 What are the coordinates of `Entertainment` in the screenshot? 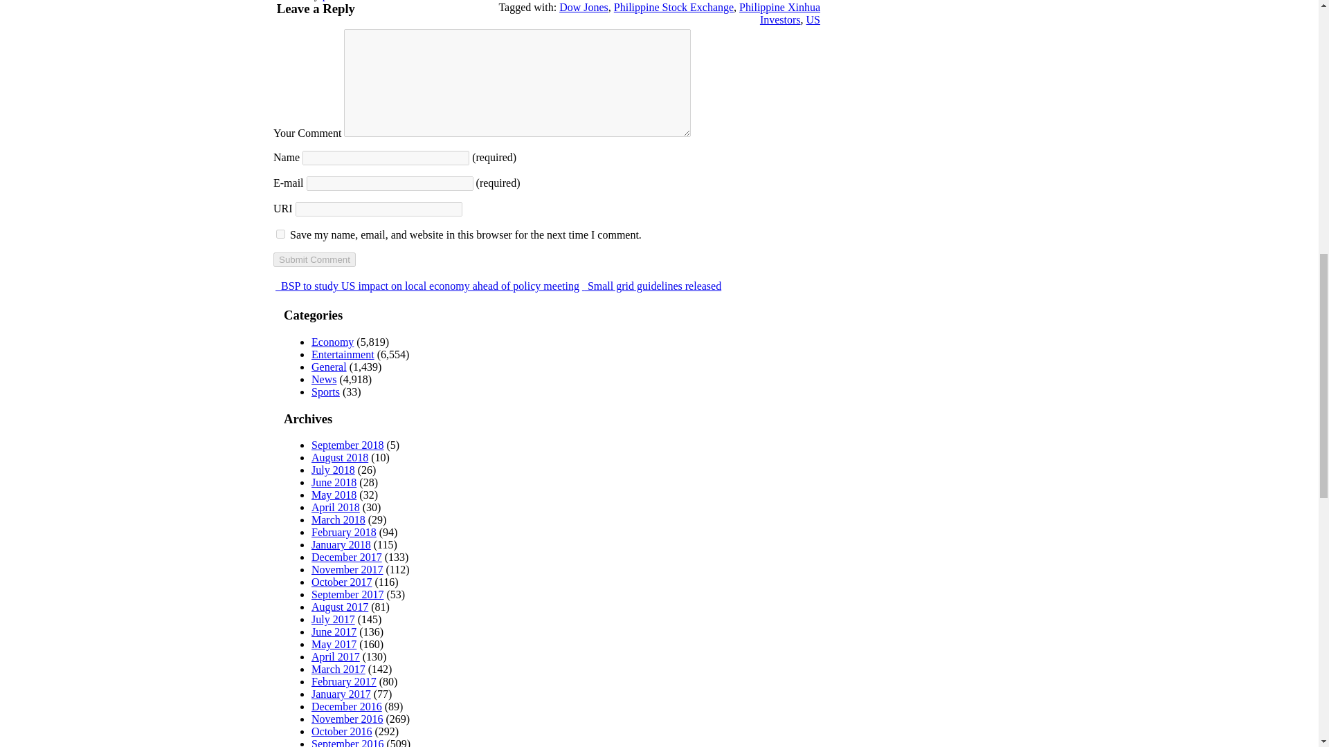 It's located at (343, 354).